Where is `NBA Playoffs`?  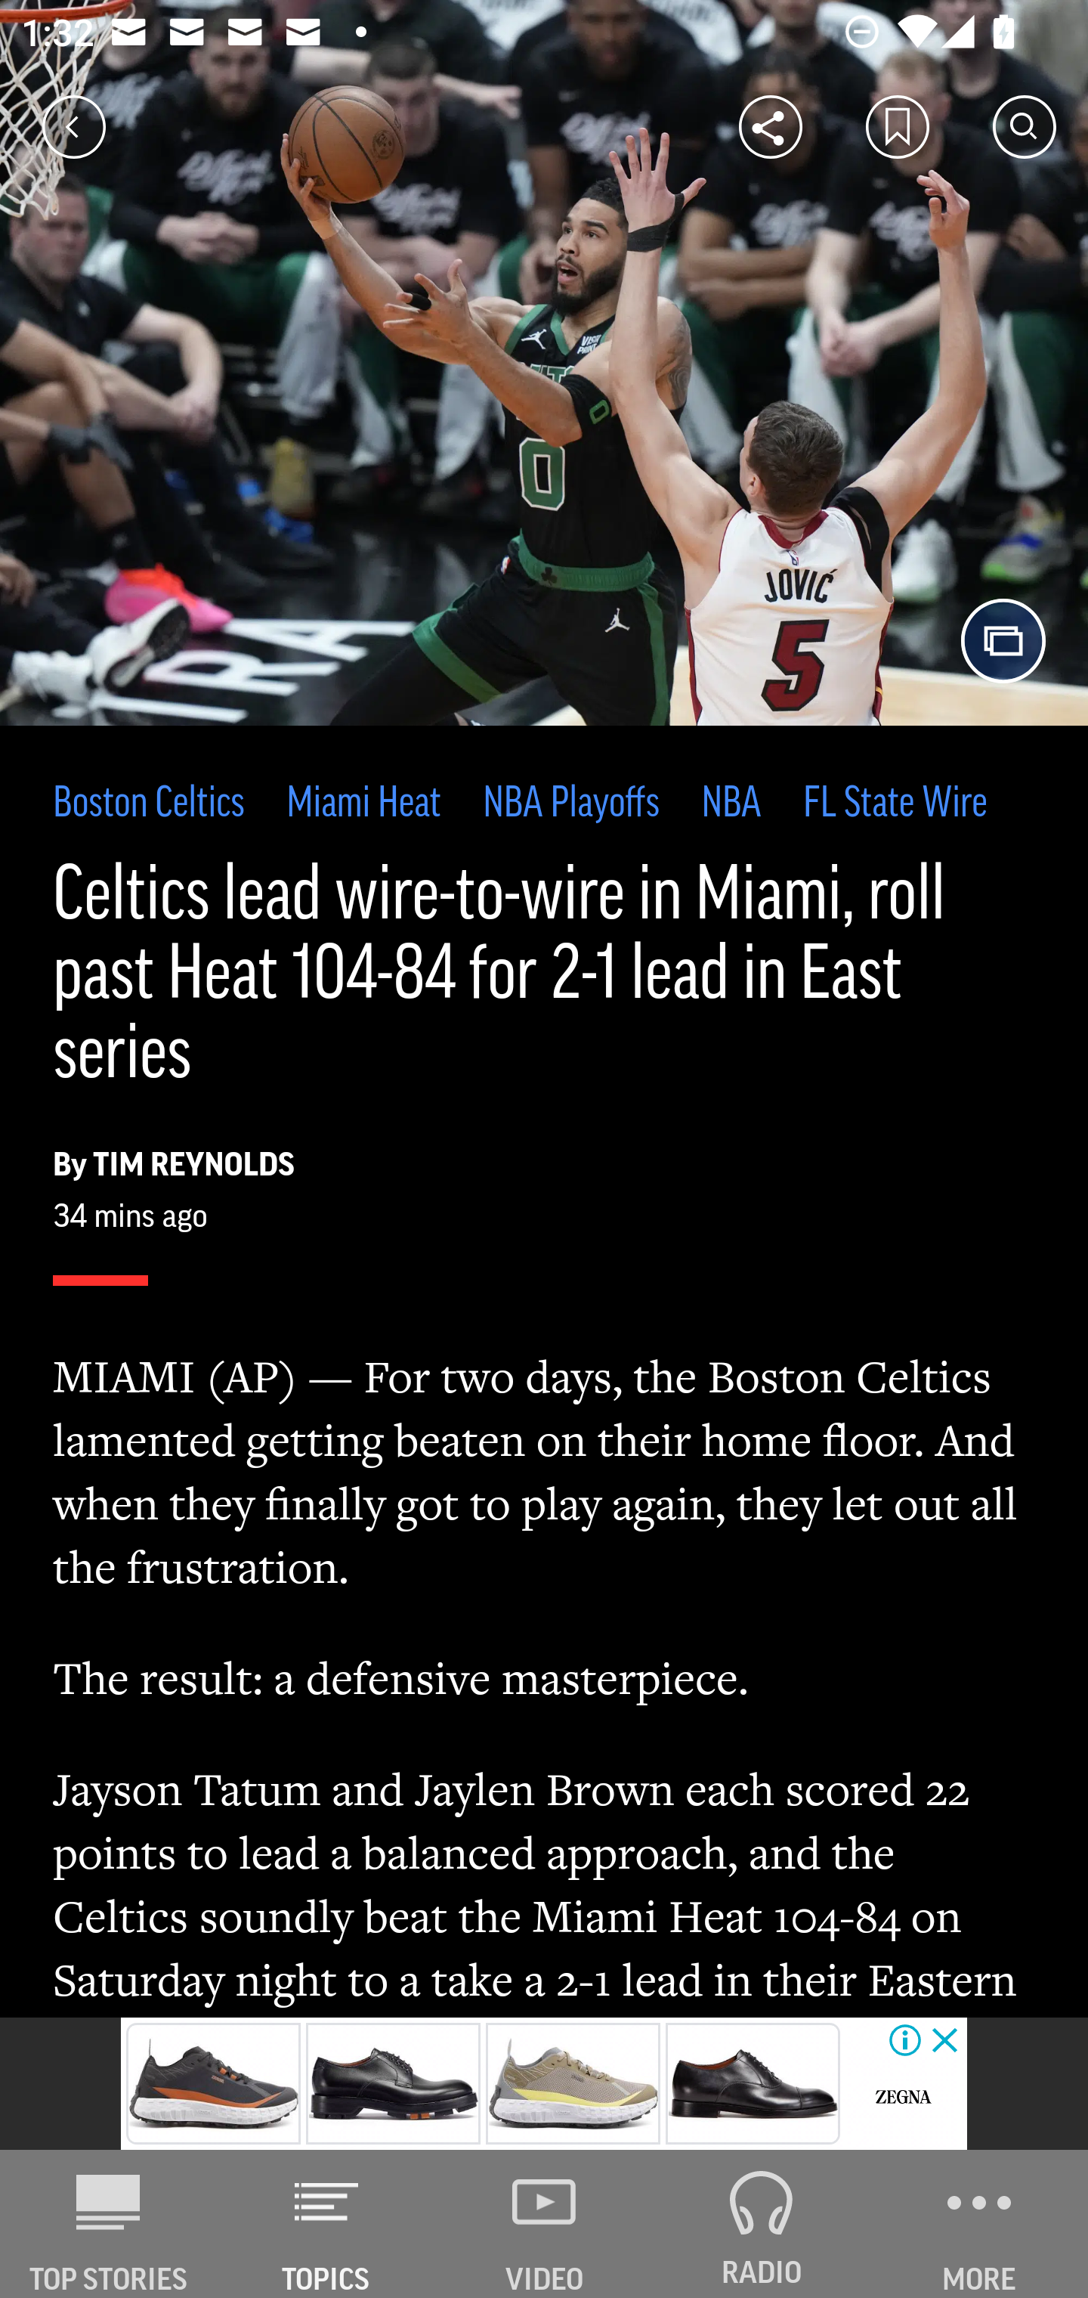 NBA Playoffs is located at coordinates (571, 805).